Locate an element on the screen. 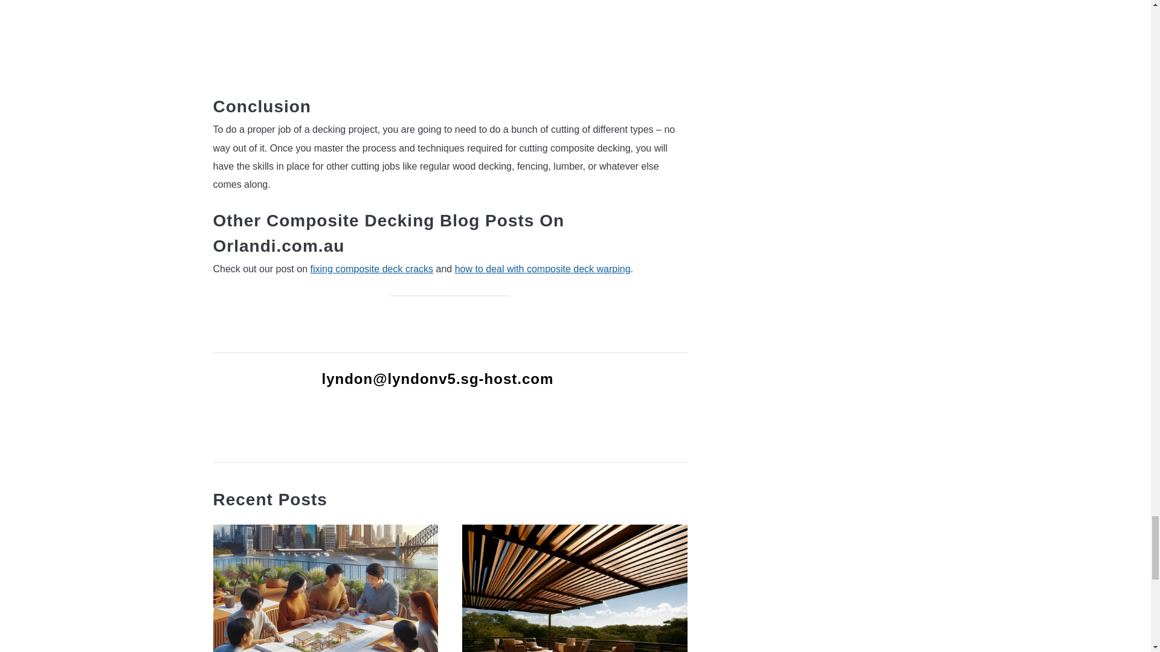 The image size is (1160, 652). fixing composite deck cracks is located at coordinates (371, 269).